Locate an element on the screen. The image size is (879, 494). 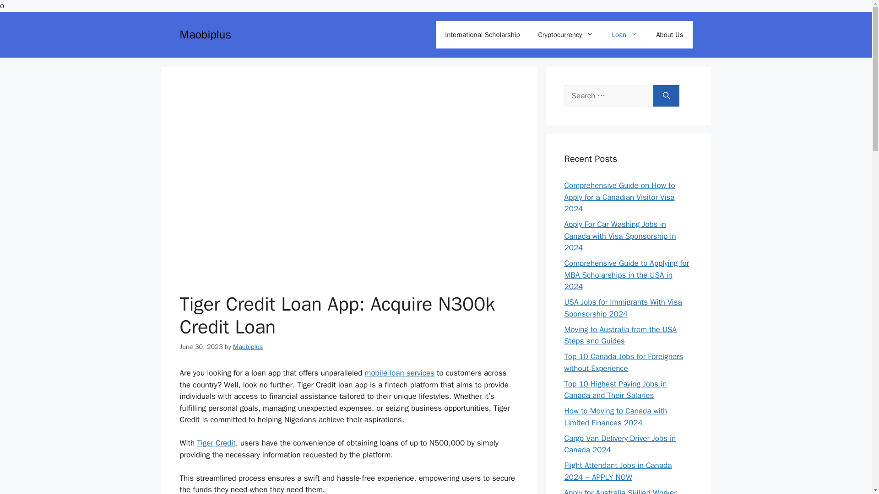
About Us is located at coordinates (669, 35).